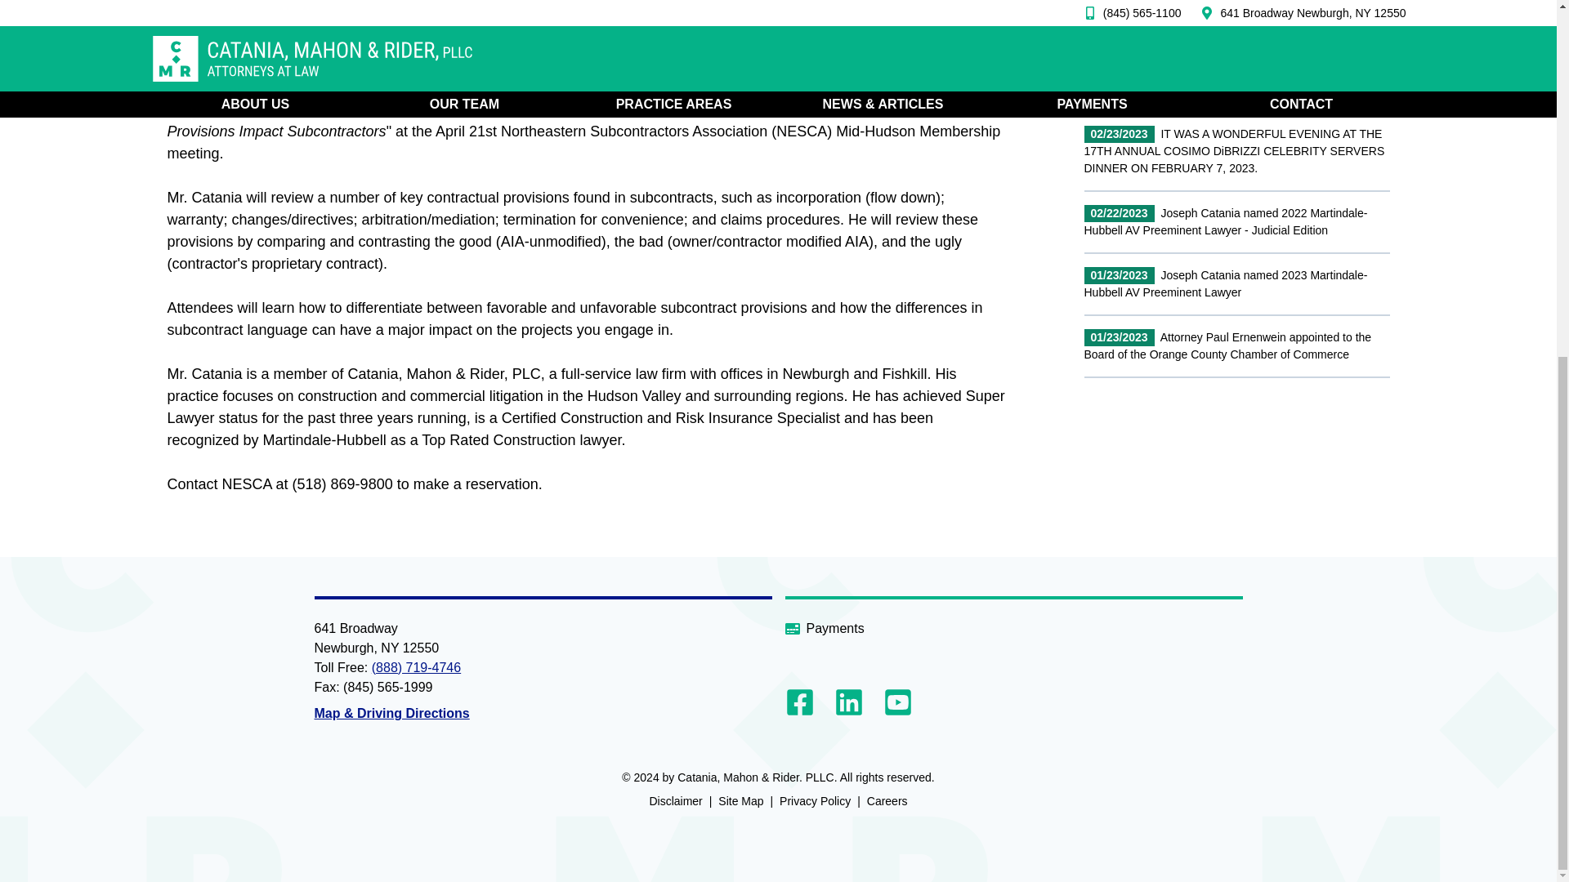 The height and width of the screenshot is (882, 1569). I want to click on Careers, so click(887, 801).